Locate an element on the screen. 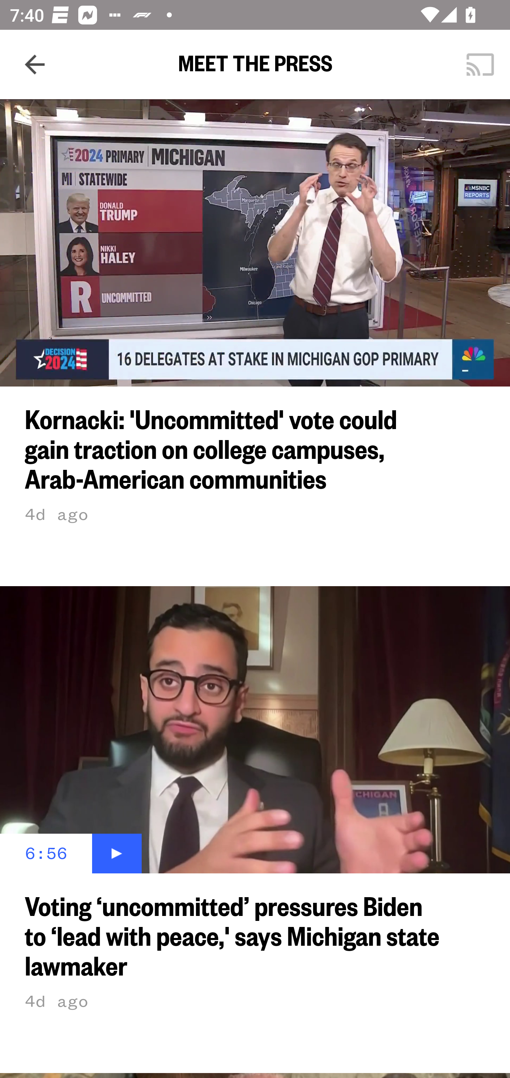  Navigate up is located at coordinates (35, 65).